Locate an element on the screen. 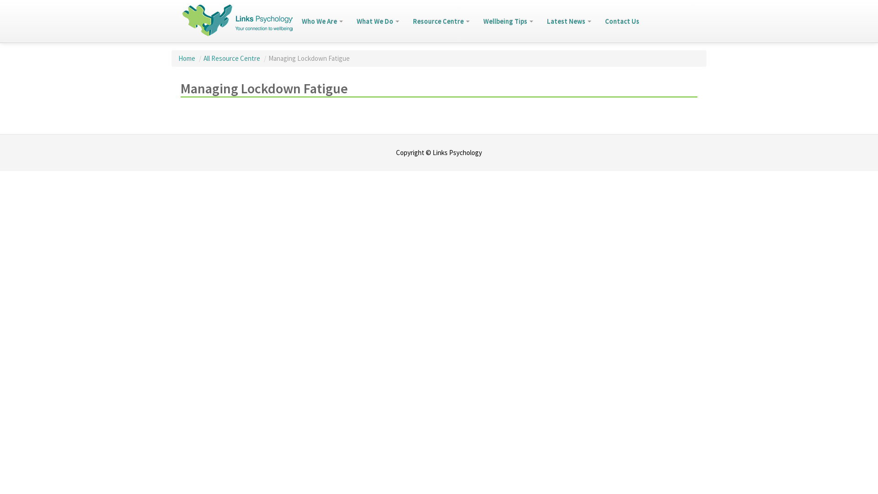  Resource Centre is located at coordinates (441, 21).